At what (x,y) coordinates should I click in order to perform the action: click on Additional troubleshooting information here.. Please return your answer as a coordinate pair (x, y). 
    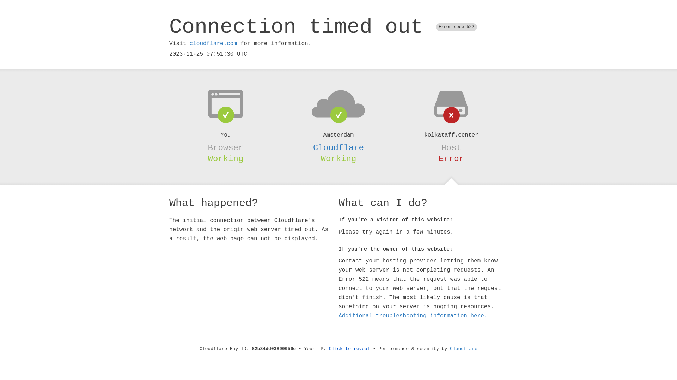
    Looking at the image, I should click on (413, 316).